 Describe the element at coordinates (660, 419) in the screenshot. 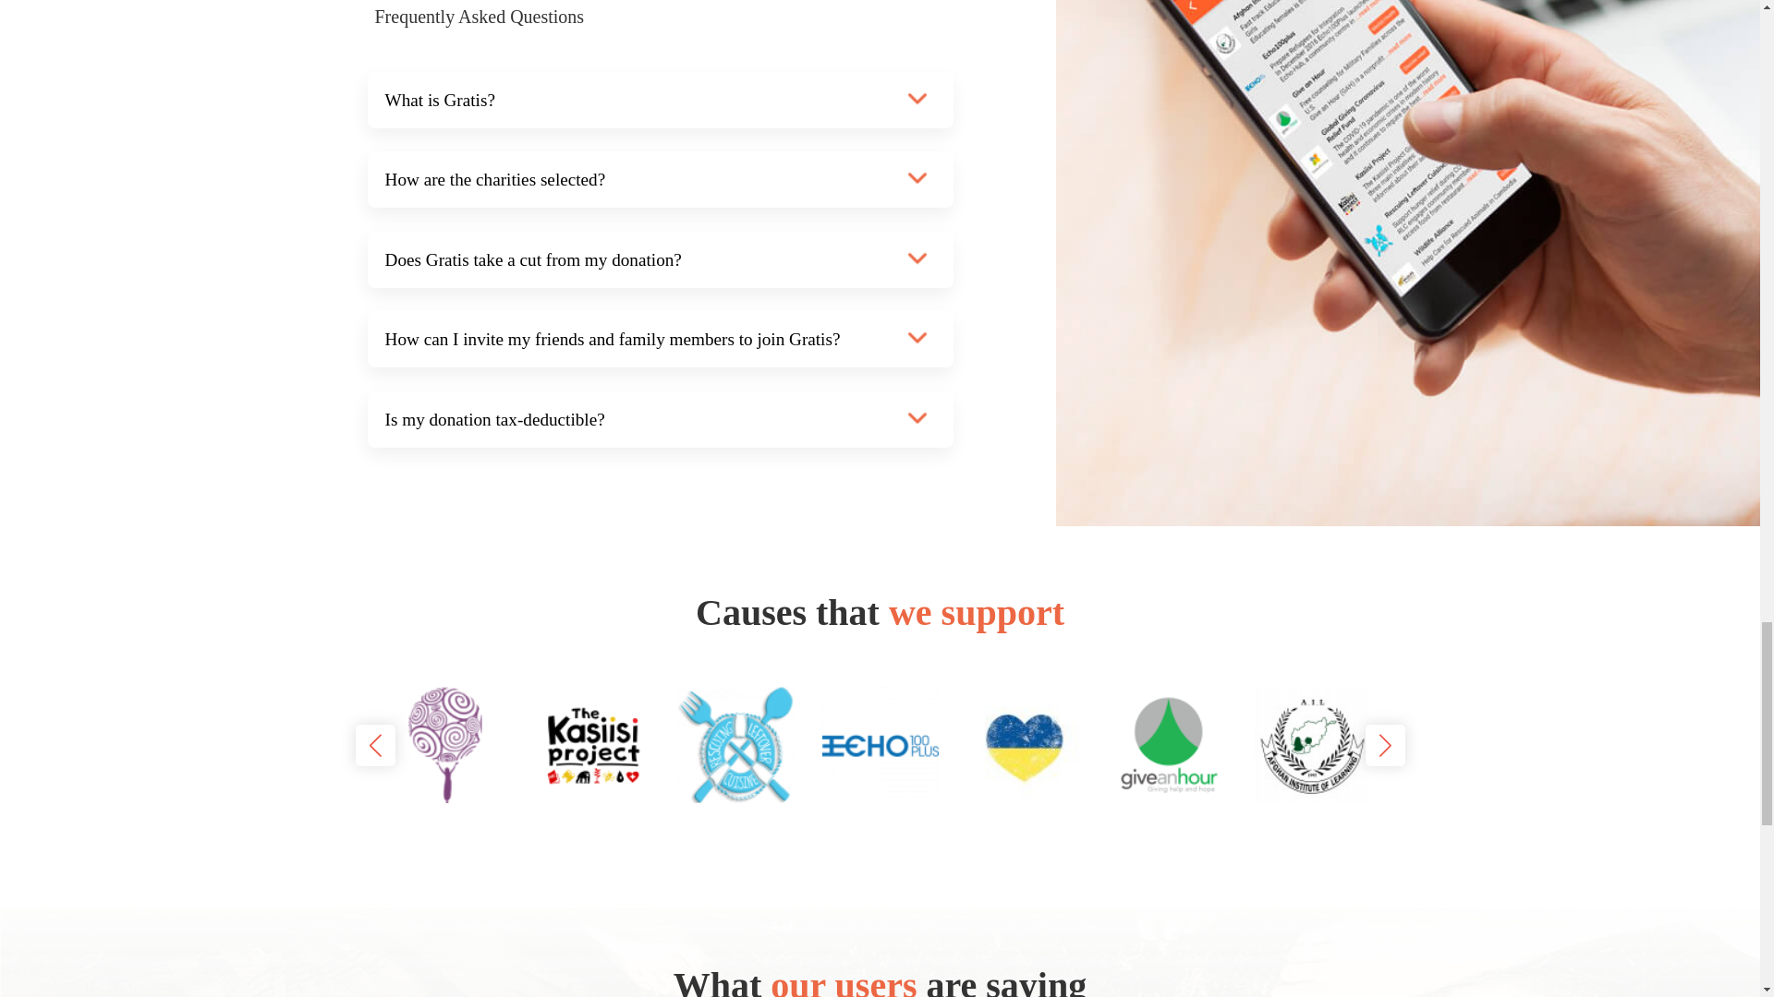

I see `Is my donation tax-deductible?` at that location.